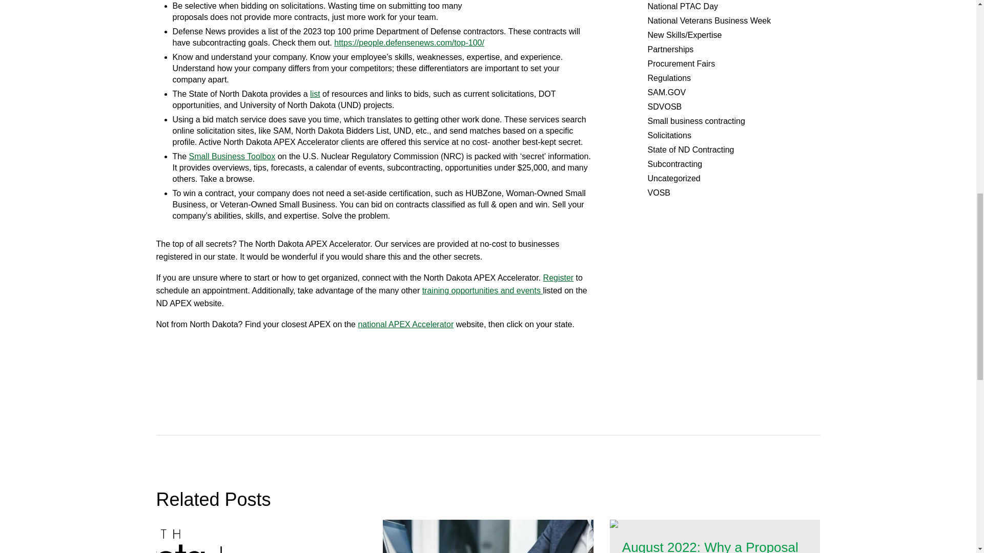 The width and height of the screenshot is (984, 553). I want to click on Solicitations, so click(669, 135).